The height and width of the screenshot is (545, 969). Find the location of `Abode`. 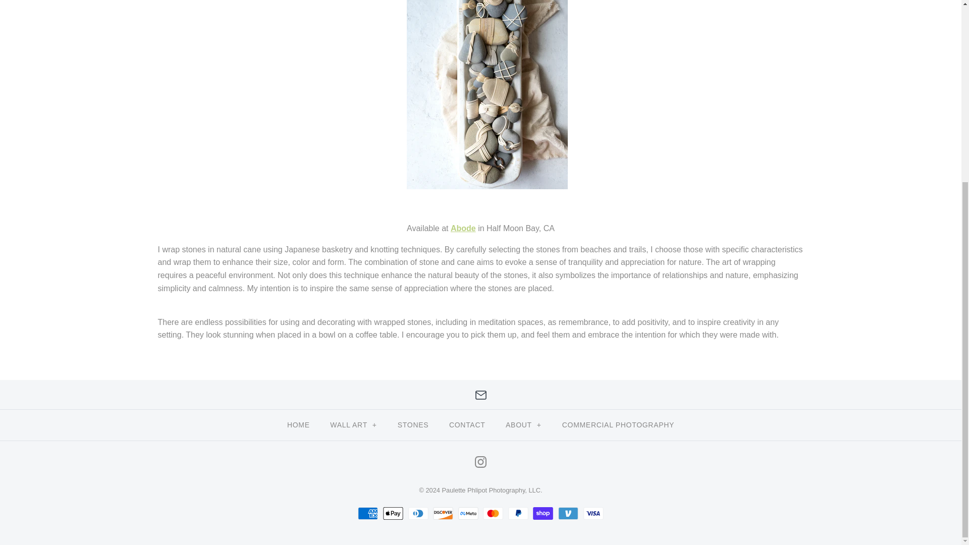

Abode is located at coordinates (463, 228).